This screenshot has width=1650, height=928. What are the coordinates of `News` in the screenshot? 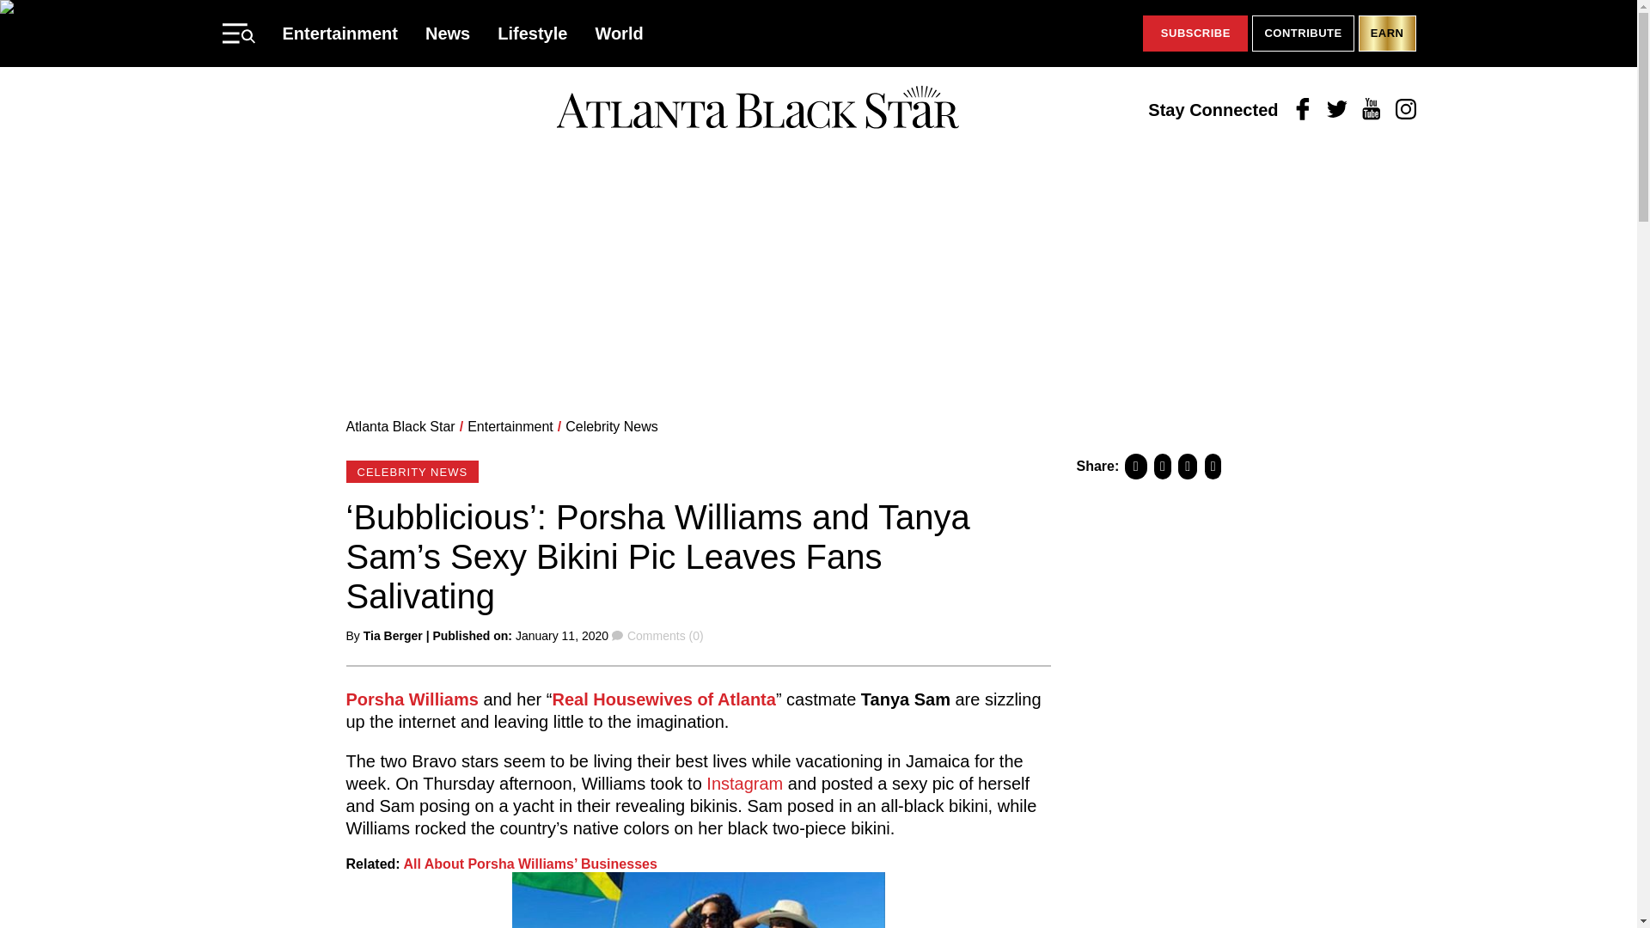 It's located at (448, 33).